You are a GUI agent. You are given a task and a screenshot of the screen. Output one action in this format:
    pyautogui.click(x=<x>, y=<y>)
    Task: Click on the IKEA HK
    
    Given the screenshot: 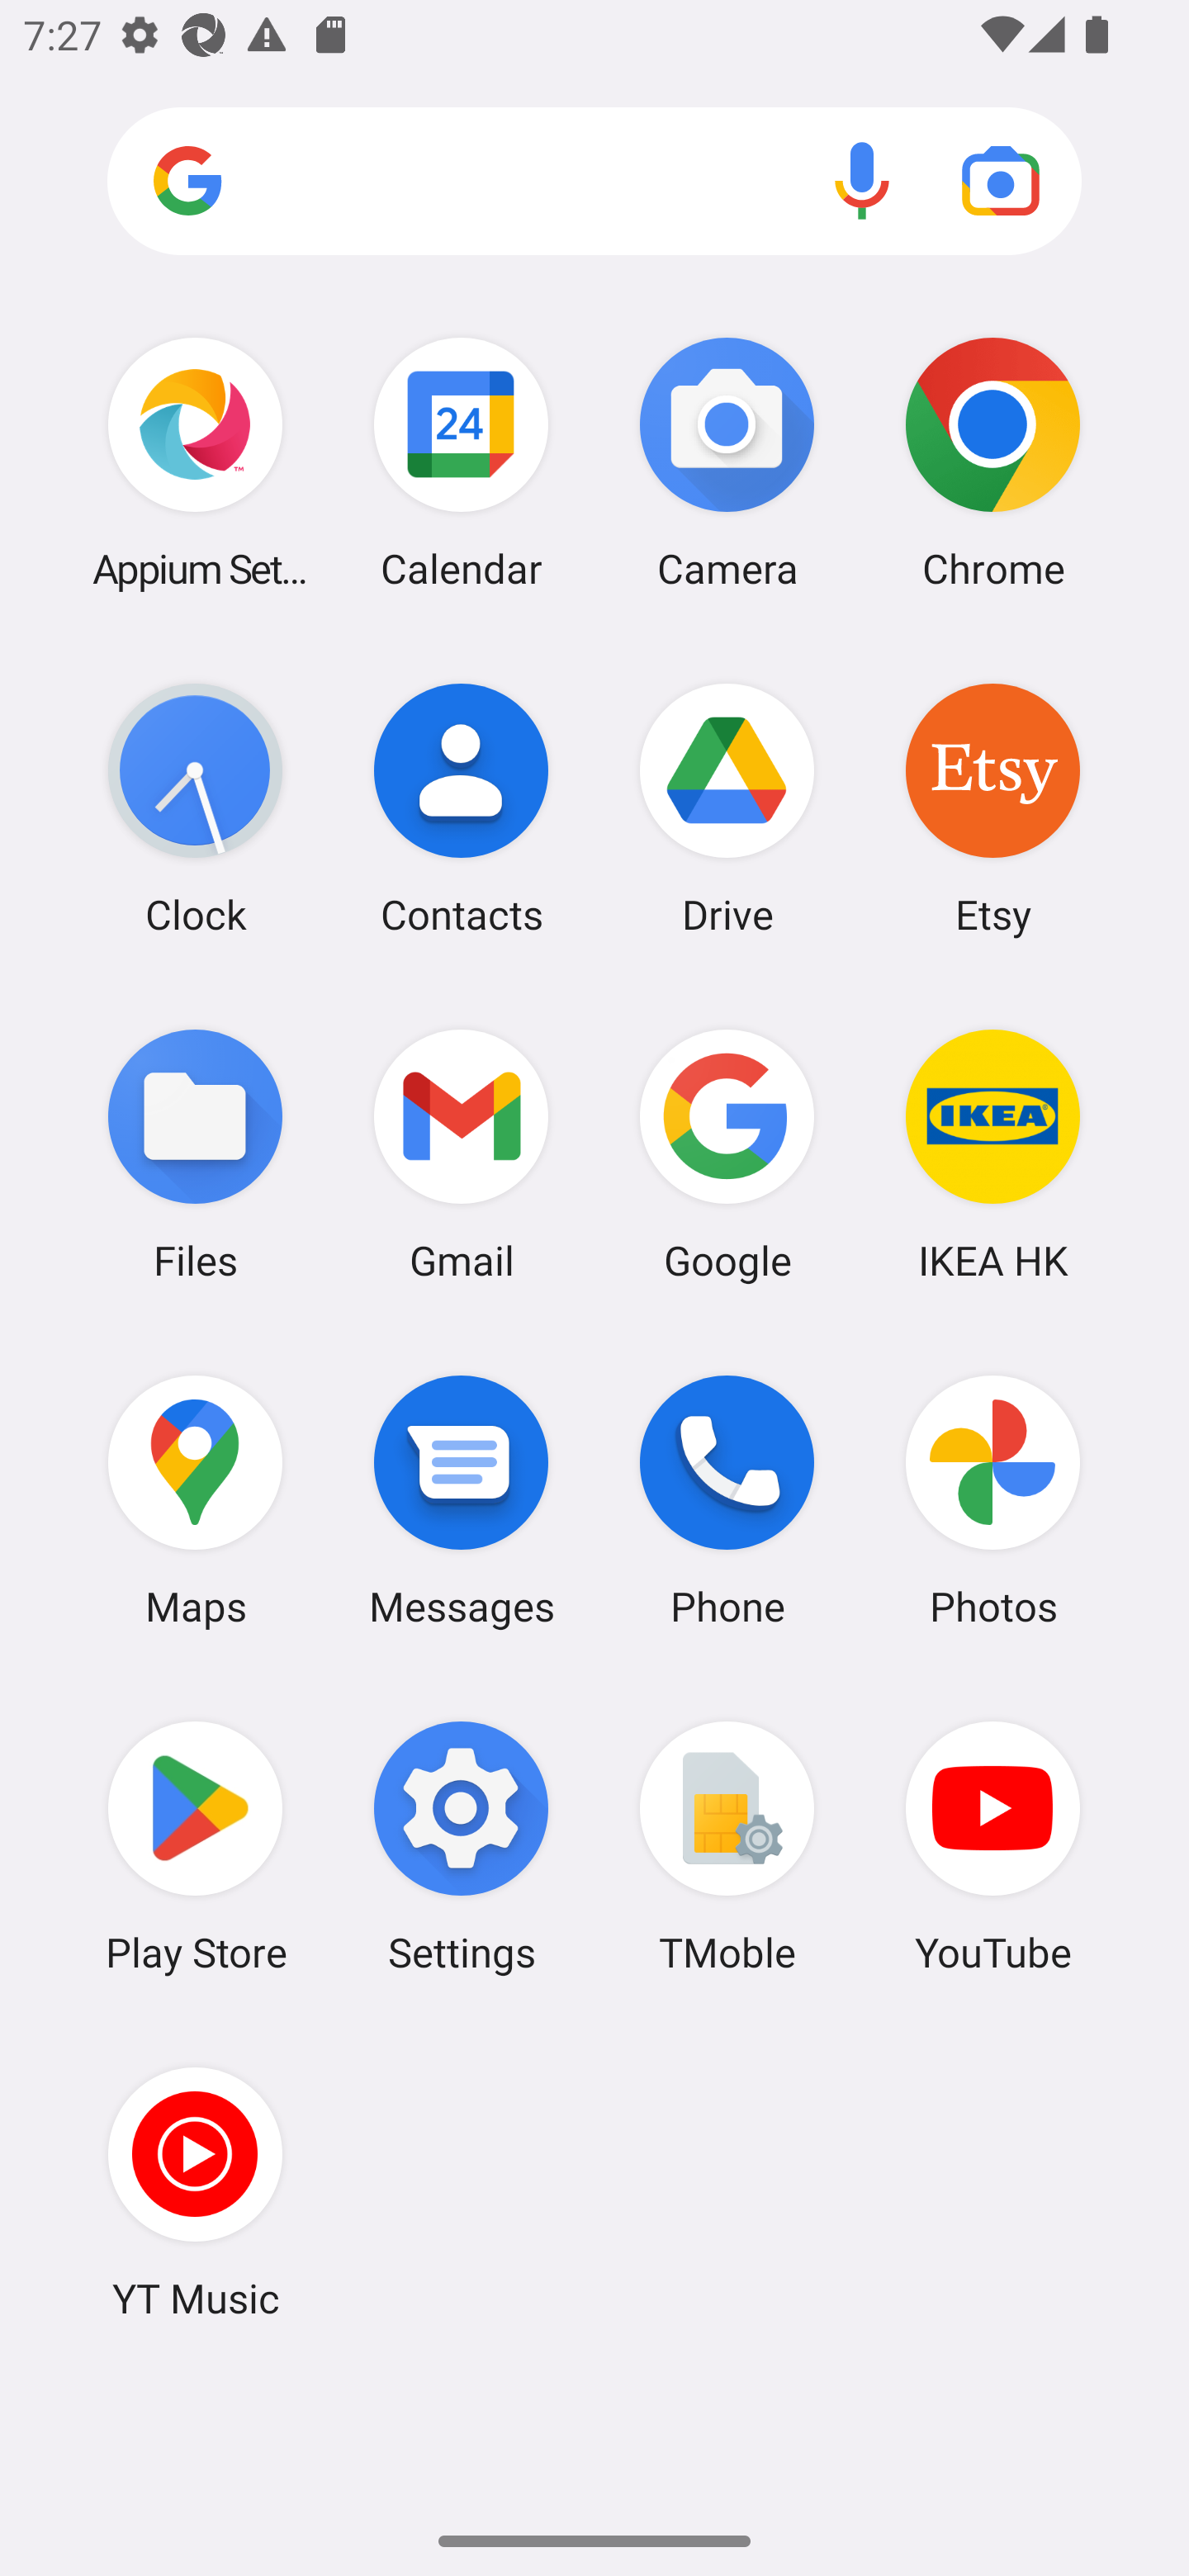 What is the action you would take?
    pyautogui.click(x=992, y=1153)
    